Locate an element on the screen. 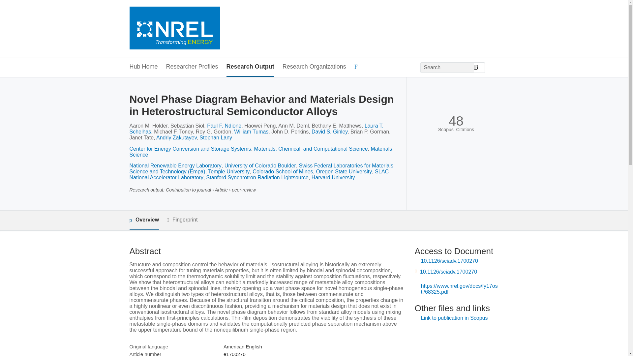  Materials, Chemical, and Computational Science is located at coordinates (311, 149).